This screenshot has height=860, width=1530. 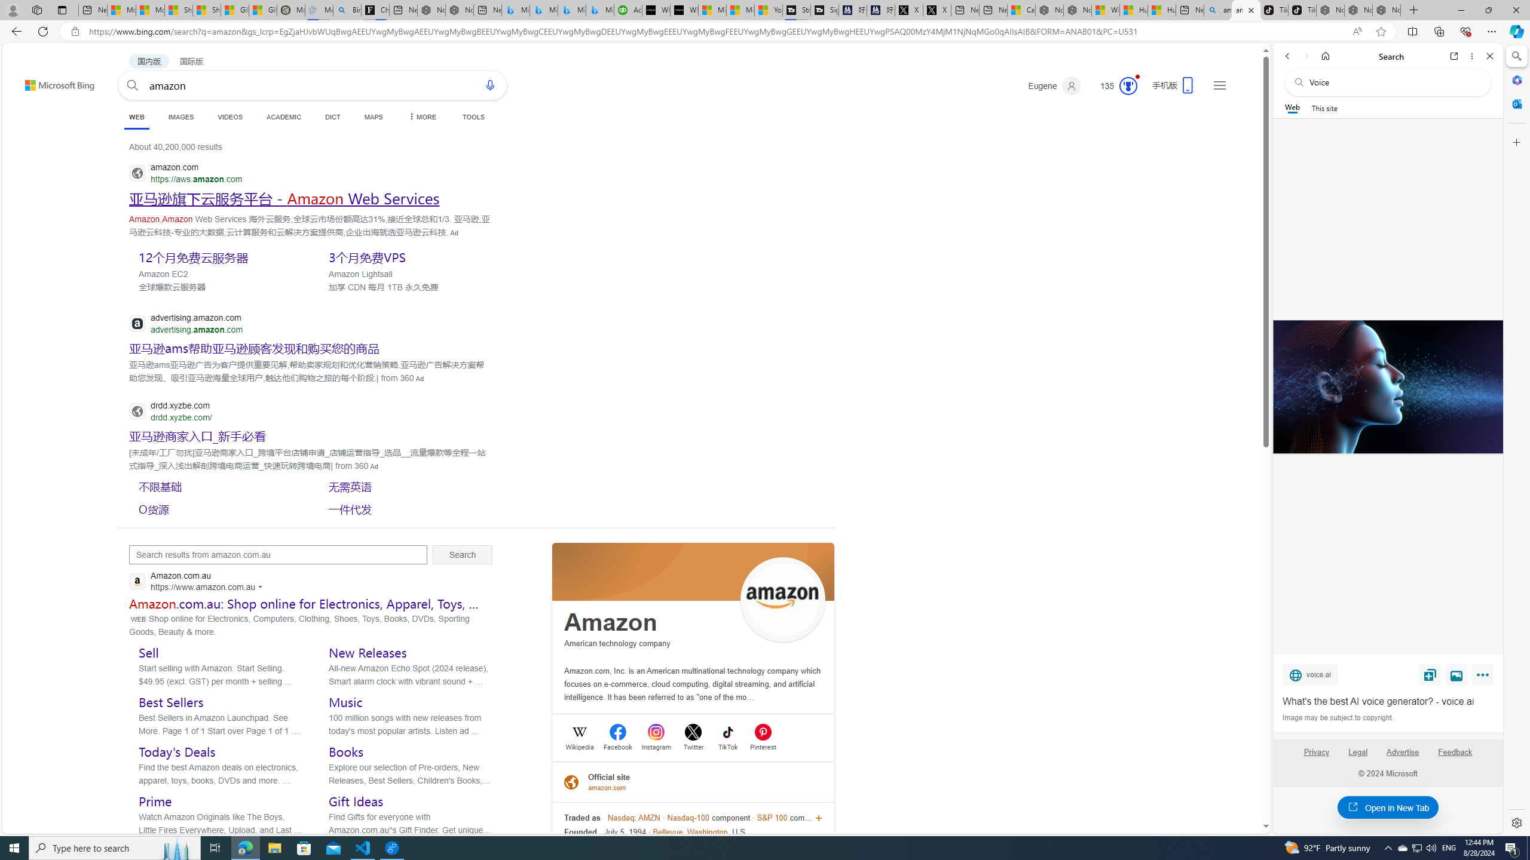 What do you see at coordinates (1219, 85) in the screenshot?
I see `Settings and quick links` at bounding box center [1219, 85].